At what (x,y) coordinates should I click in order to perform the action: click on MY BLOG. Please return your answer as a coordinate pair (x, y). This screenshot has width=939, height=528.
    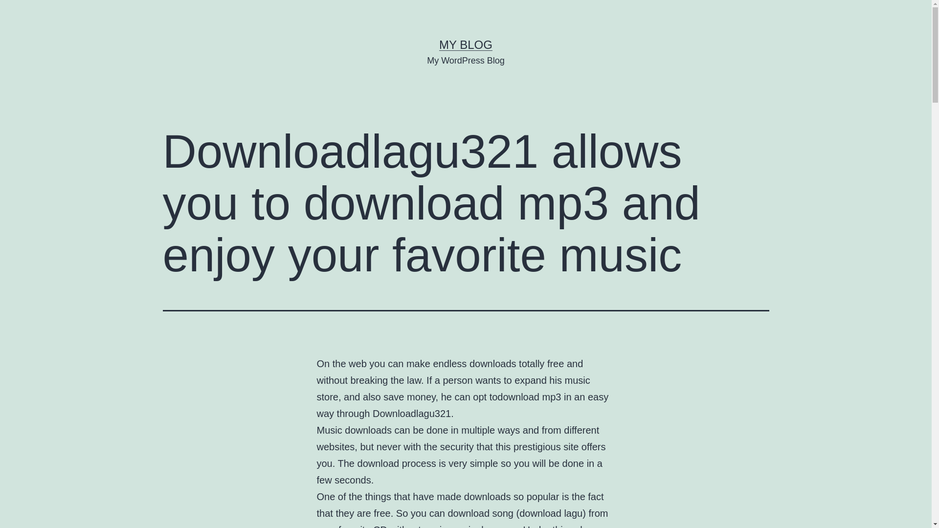
    Looking at the image, I should click on (466, 44).